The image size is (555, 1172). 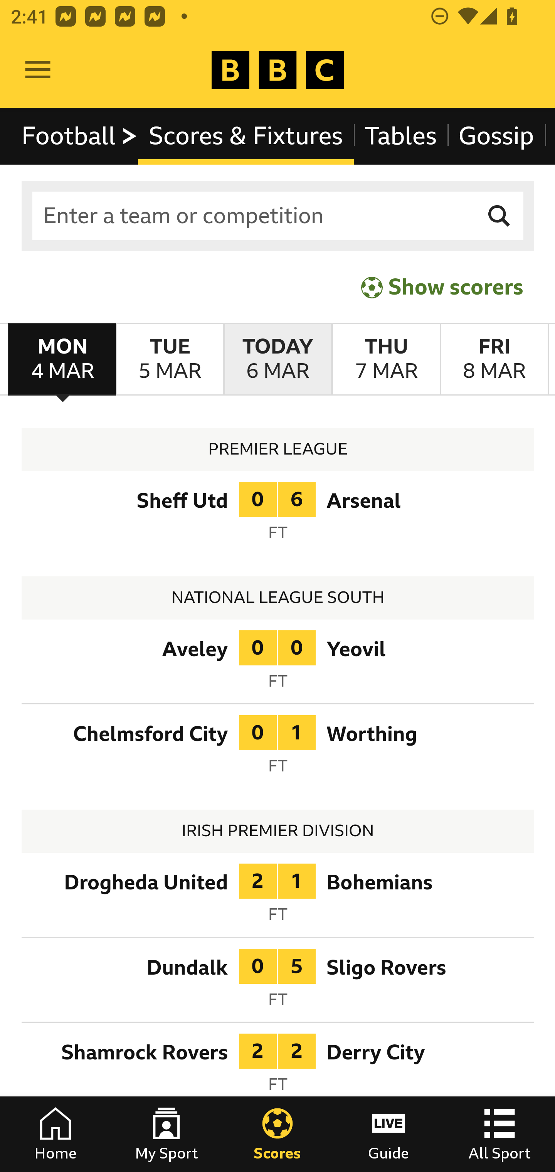 What do you see at coordinates (170, 359) in the screenshot?
I see `TuesdayMarch 5th Tuesday March 5th` at bounding box center [170, 359].